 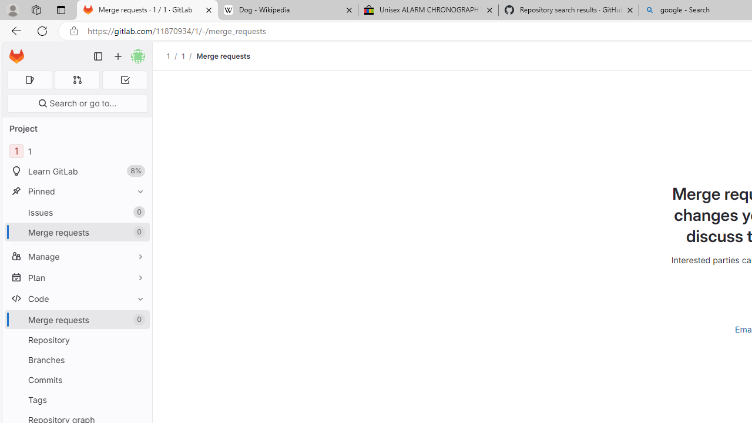 What do you see at coordinates (183, 56) in the screenshot?
I see `1` at bounding box center [183, 56].